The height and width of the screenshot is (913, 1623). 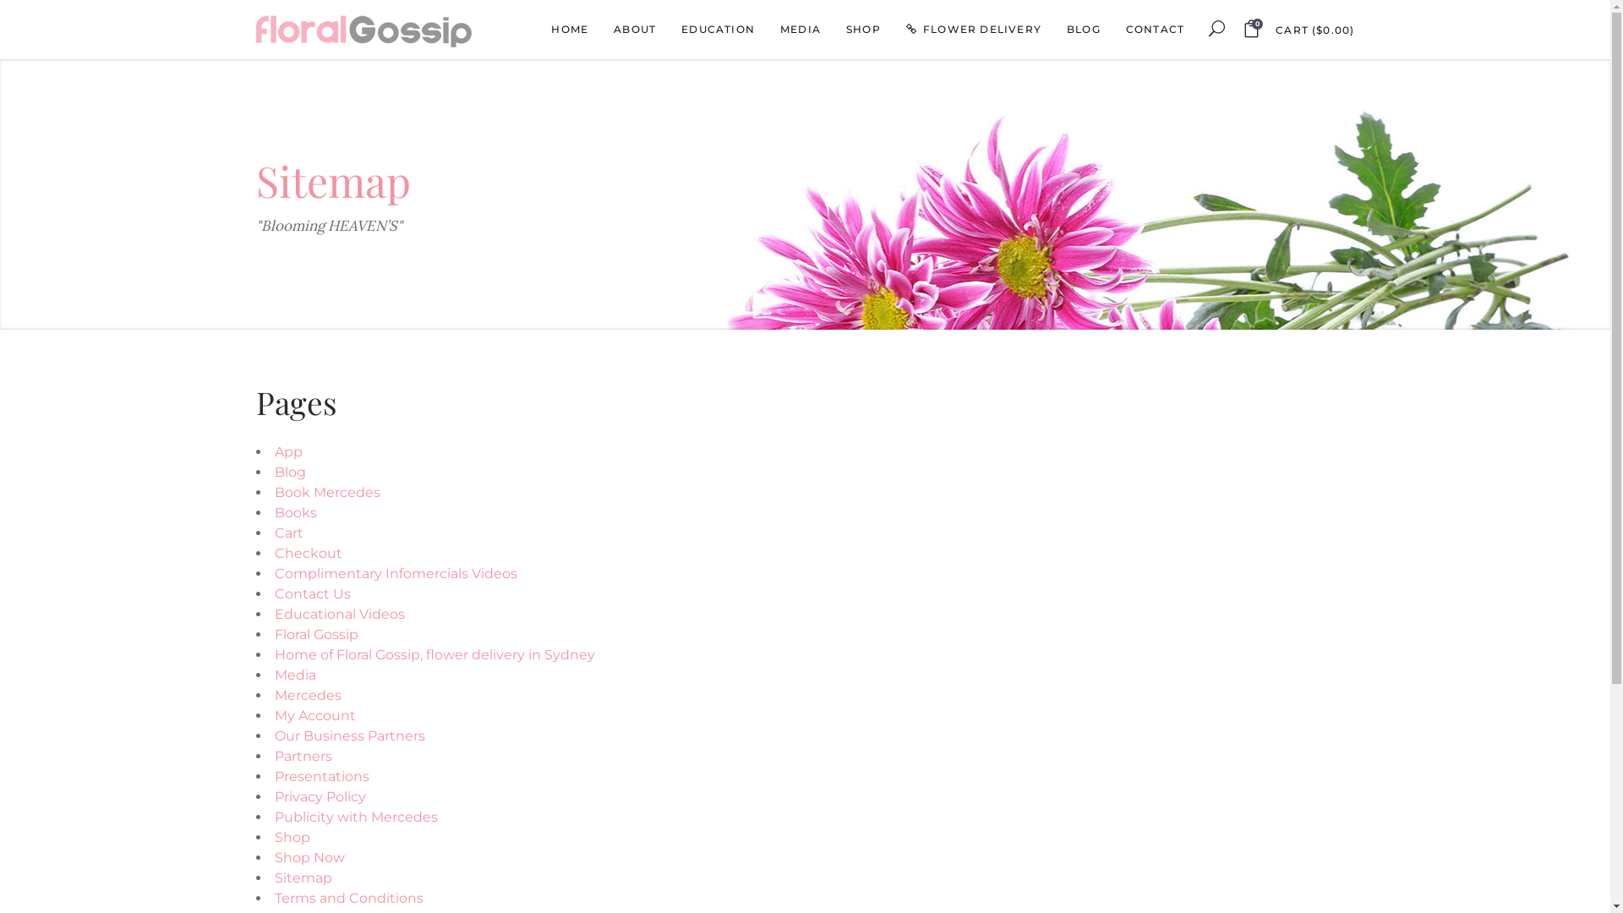 What do you see at coordinates (295, 512) in the screenshot?
I see `Books` at bounding box center [295, 512].